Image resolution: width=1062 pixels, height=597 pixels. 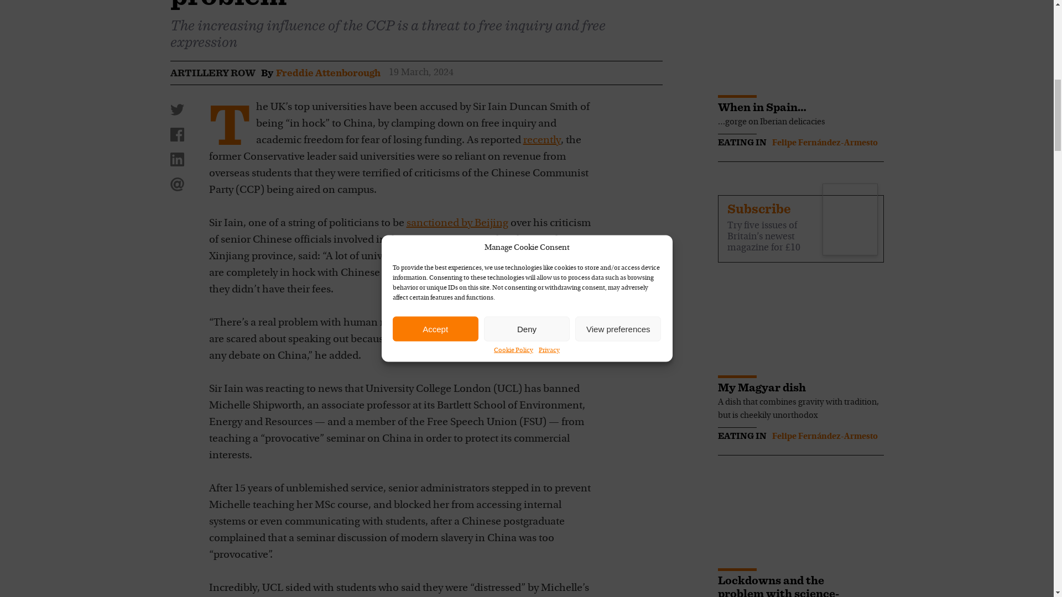 What do you see at coordinates (327, 72) in the screenshot?
I see `Posts by Freddie Attenborough` at bounding box center [327, 72].